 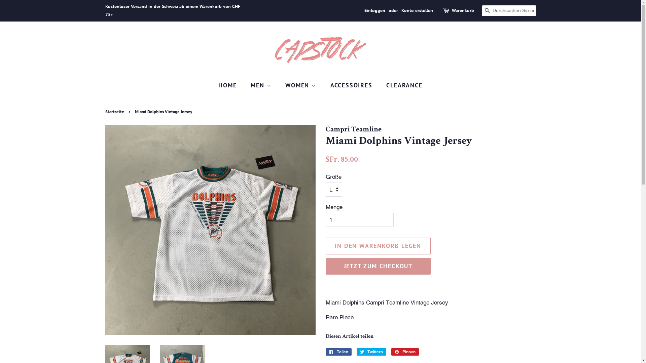 I want to click on Konto erstellen, so click(x=417, y=10).